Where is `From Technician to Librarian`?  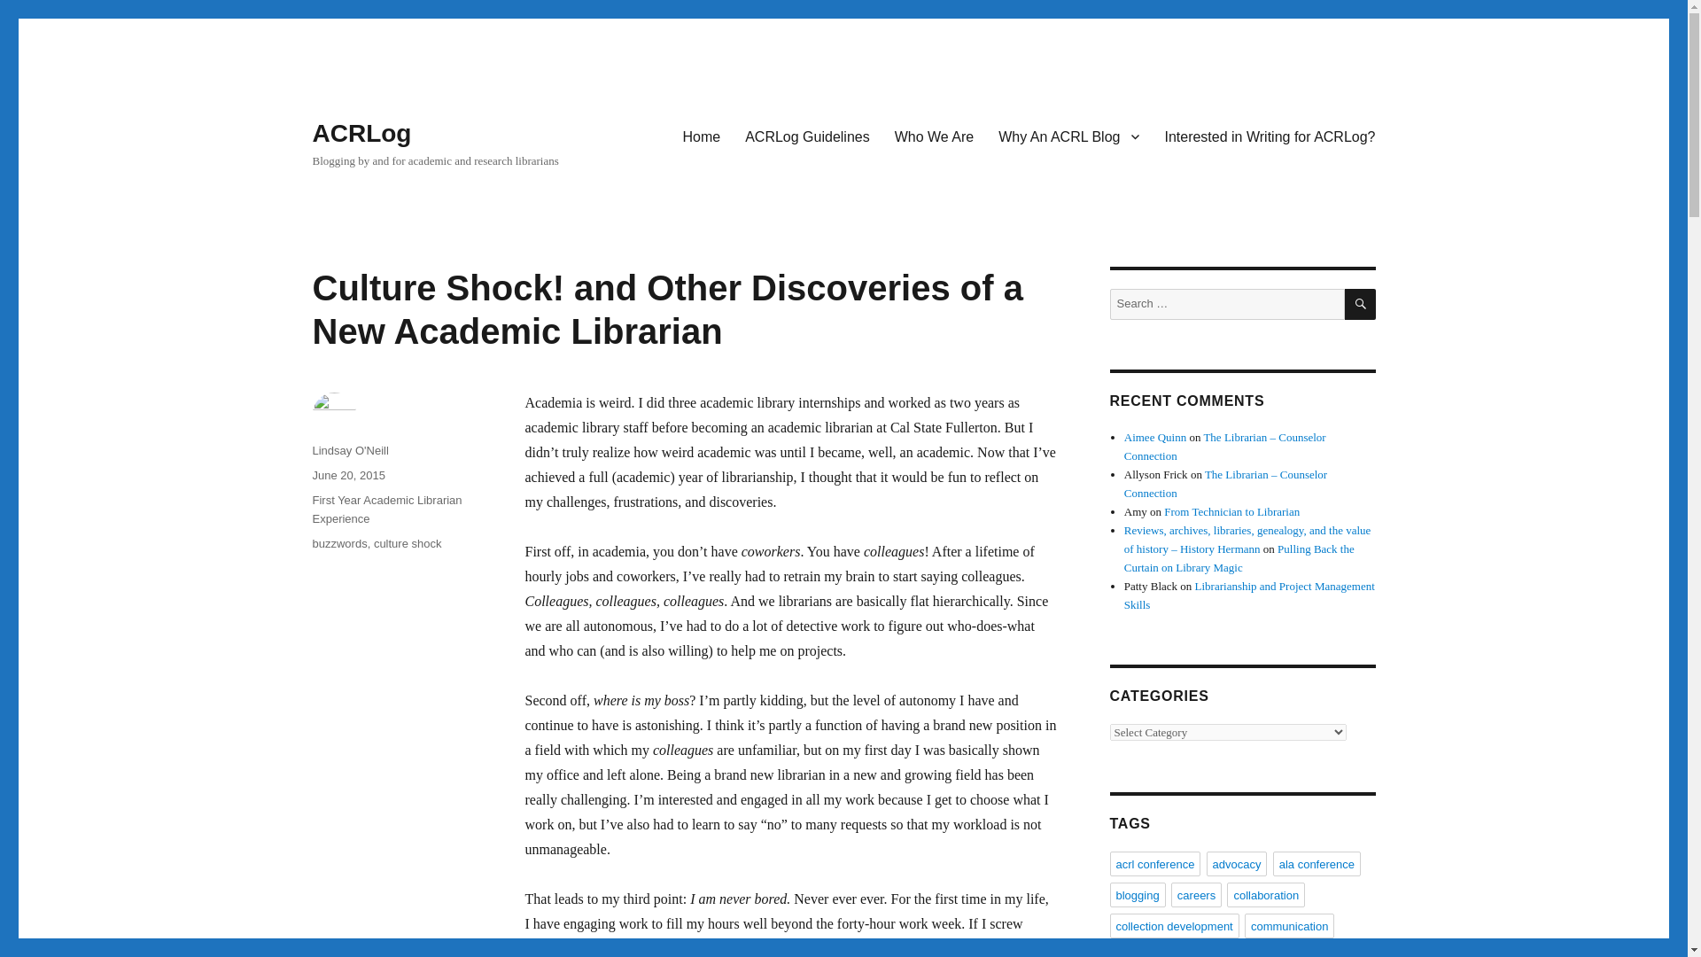 From Technician to Librarian is located at coordinates (1231, 512).